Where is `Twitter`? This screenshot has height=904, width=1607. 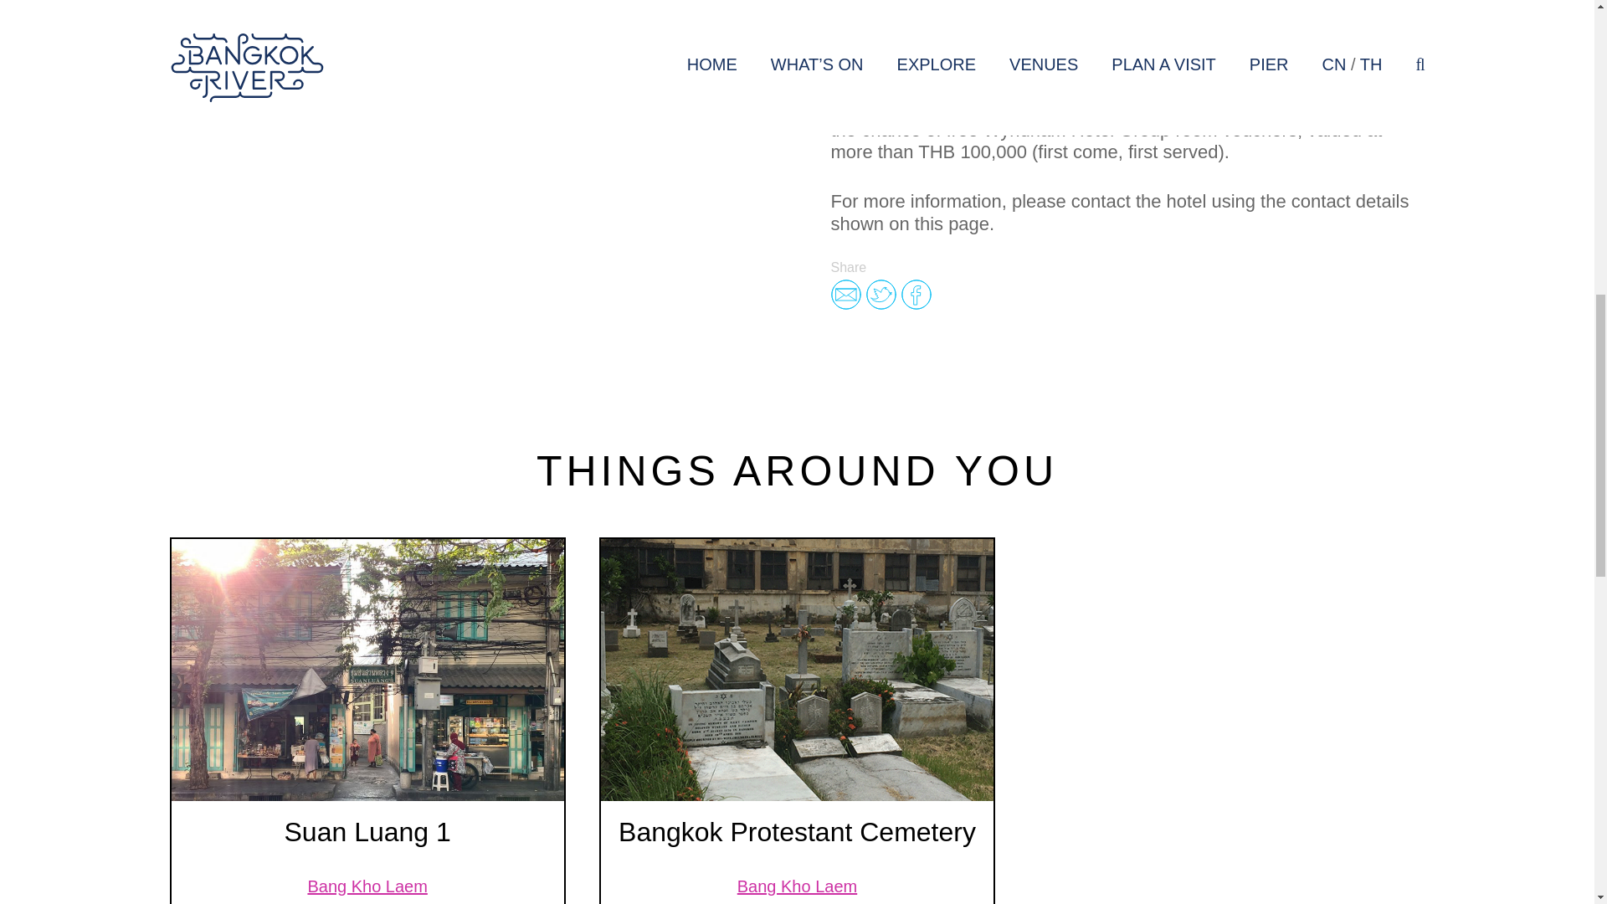
Twitter is located at coordinates (881, 295).